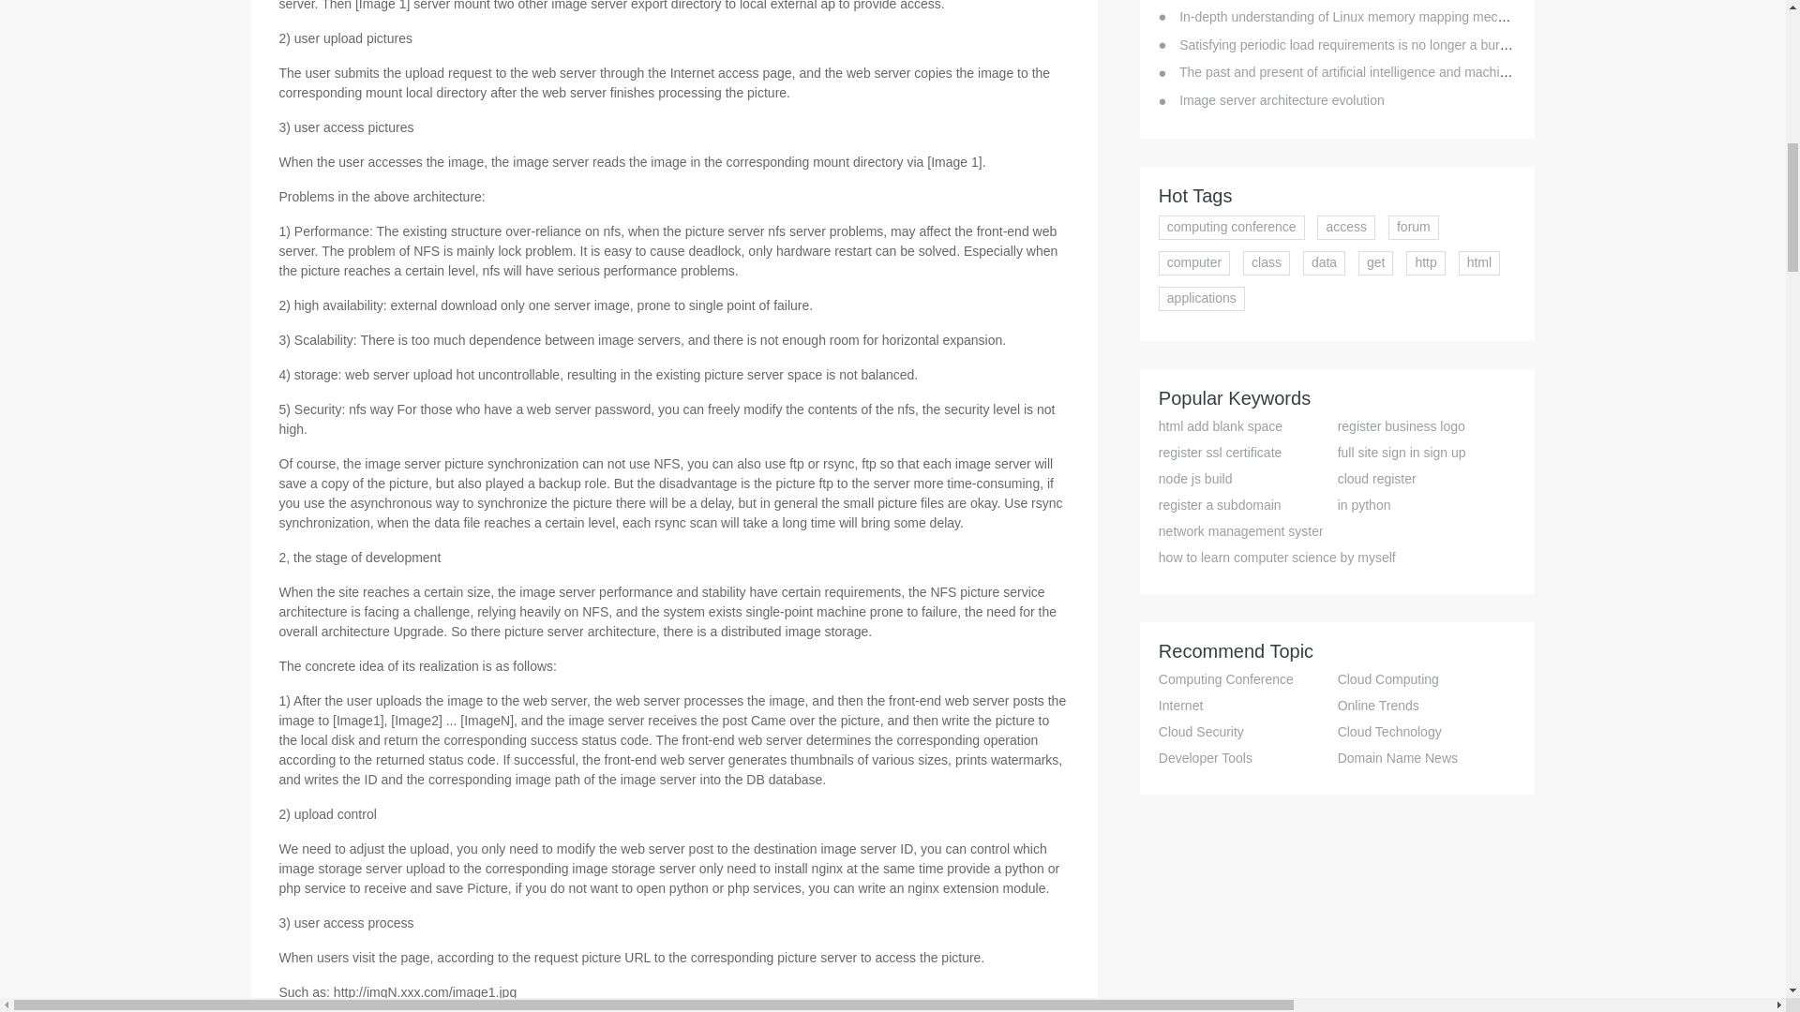 The width and height of the screenshot is (1800, 1012). Describe the element at coordinates (1350, 45) in the screenshot. I see `Satisfying periodic load requirements is no longer a burden` at that location.